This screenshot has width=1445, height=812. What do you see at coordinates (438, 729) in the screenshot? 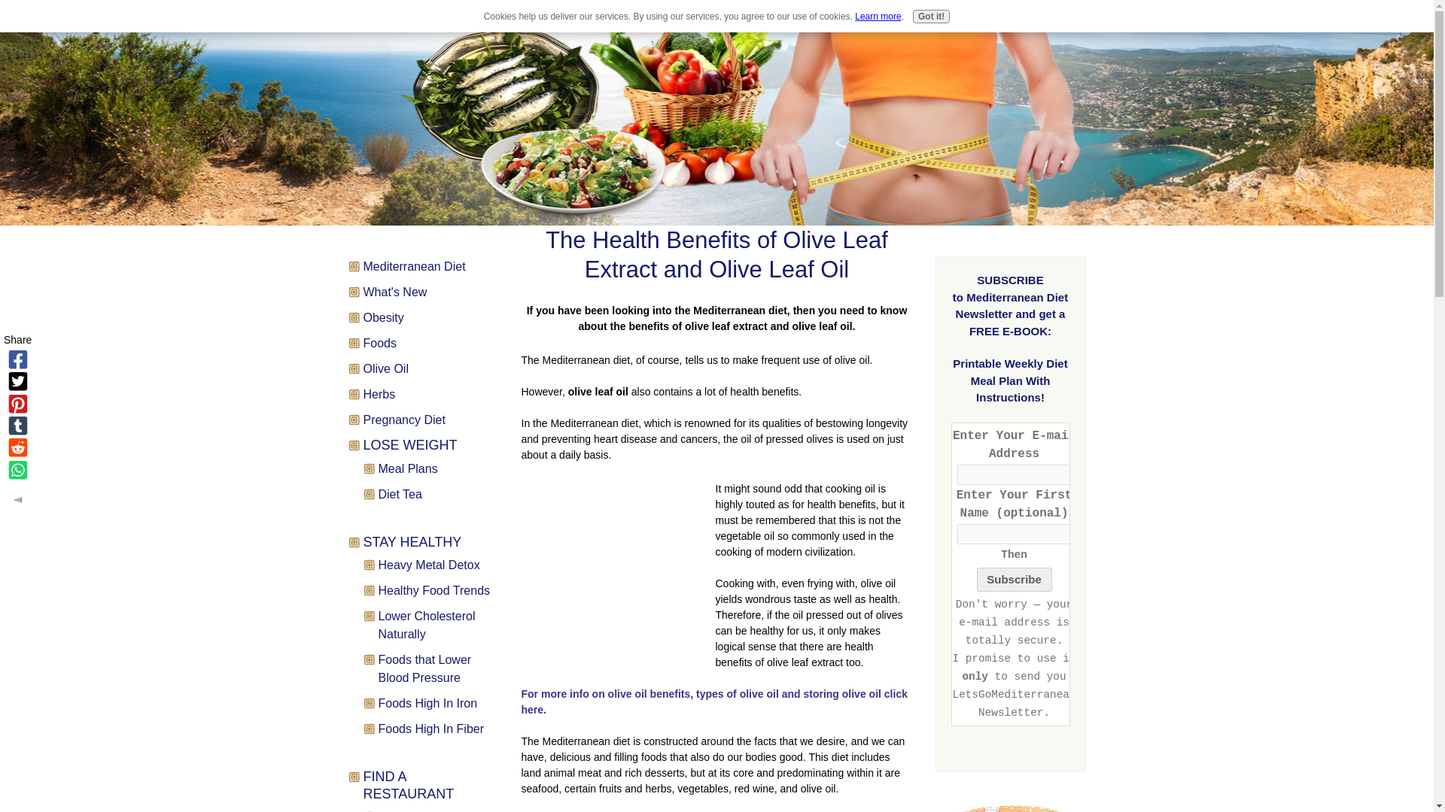
I see `Foods High In Fiber` at bounding box center [438, 729].